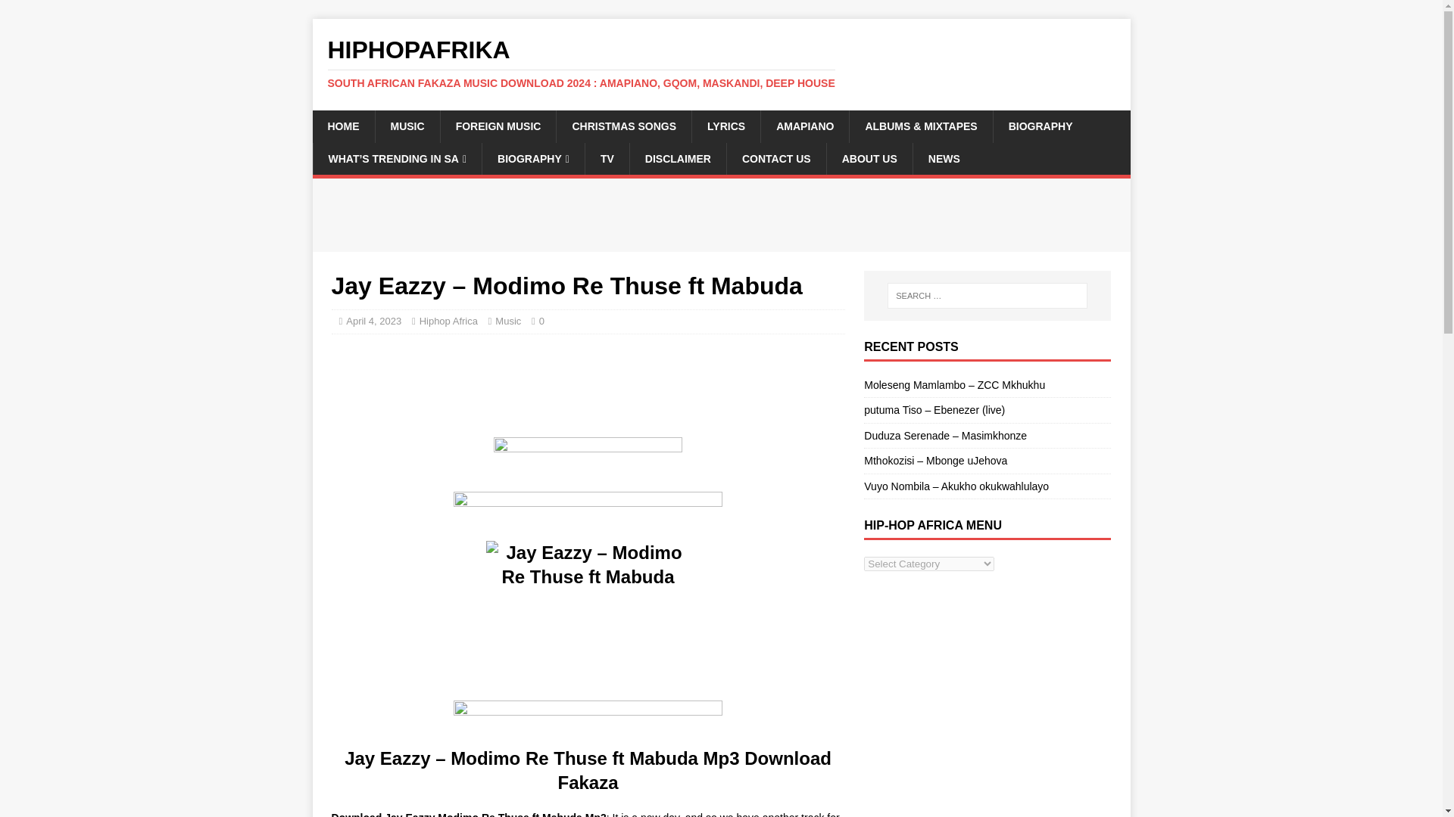 This screenshot has width=1454, height=817. I want to click on MUSIC, so click(406, 126).